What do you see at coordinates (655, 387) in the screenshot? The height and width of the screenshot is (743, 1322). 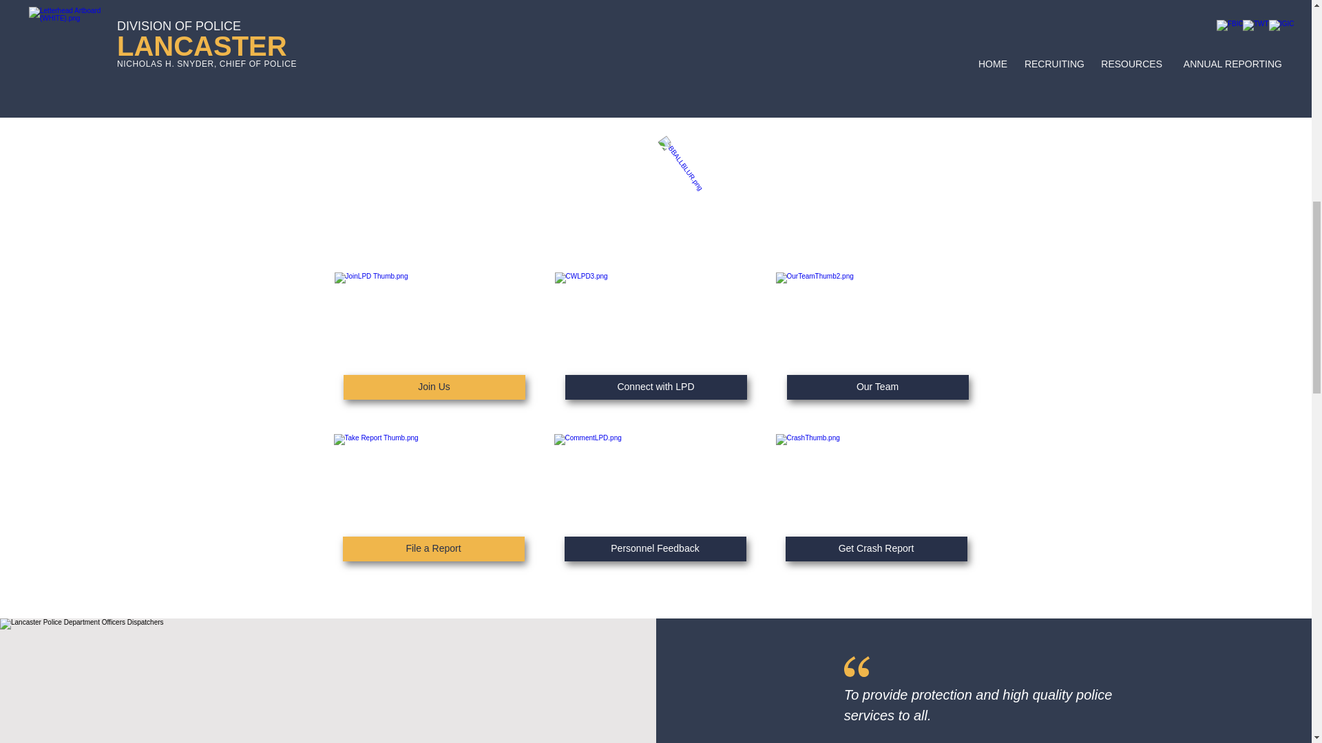 I see `Connect with LPD` at bounding box center [655, 387].